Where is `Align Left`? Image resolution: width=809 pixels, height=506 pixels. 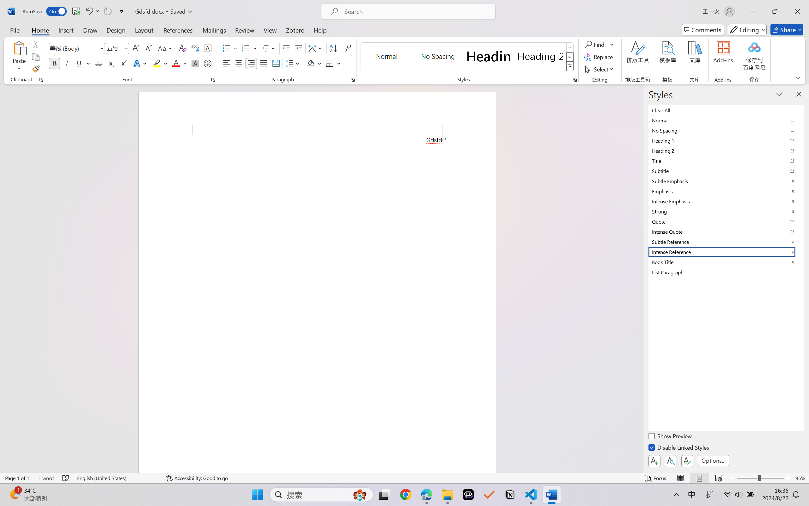 Align Left is located at coordinates (226, 63).